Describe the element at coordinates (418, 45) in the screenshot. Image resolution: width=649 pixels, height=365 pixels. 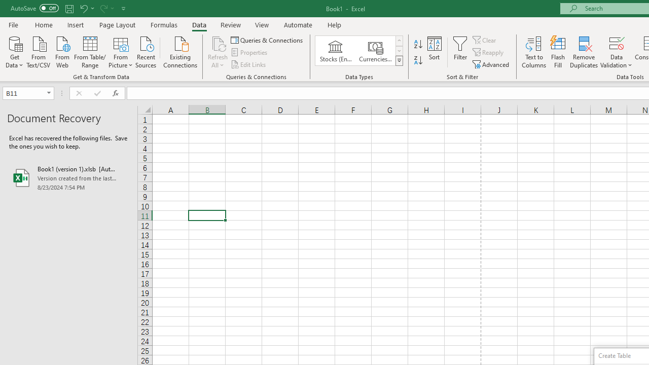
I see `Sort A to Z` at that location.